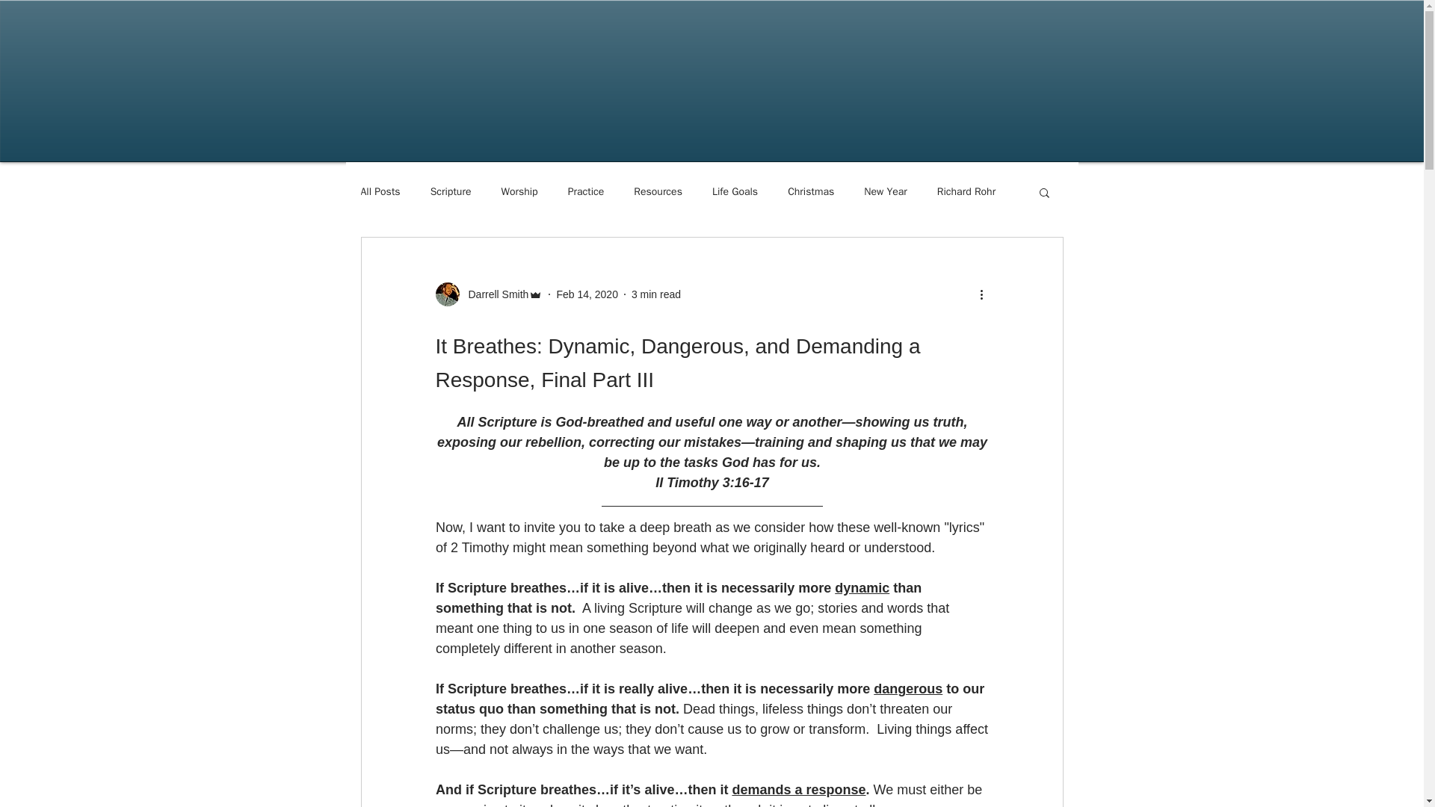 The image size is (1435, 807). What do you see at coordinates (586, 191) in the screenshot?
I see `Practice` at bounding box center [586, 191].